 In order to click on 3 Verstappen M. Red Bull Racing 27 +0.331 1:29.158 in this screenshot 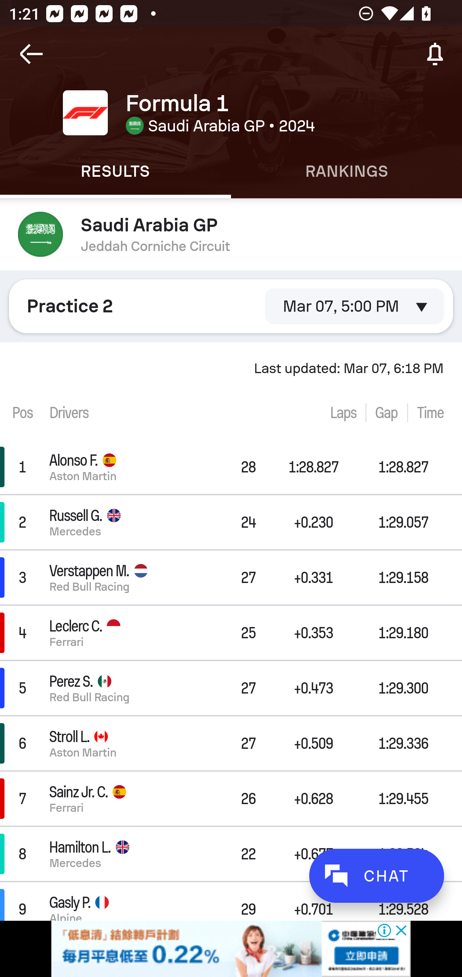, I will do `click(231, 577)`.